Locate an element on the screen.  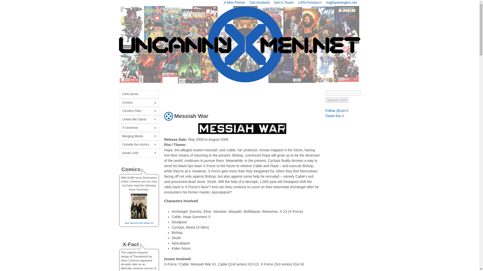
Check out our Sister site, MightyAvengers.Net! is located at coordinates (341, 3).